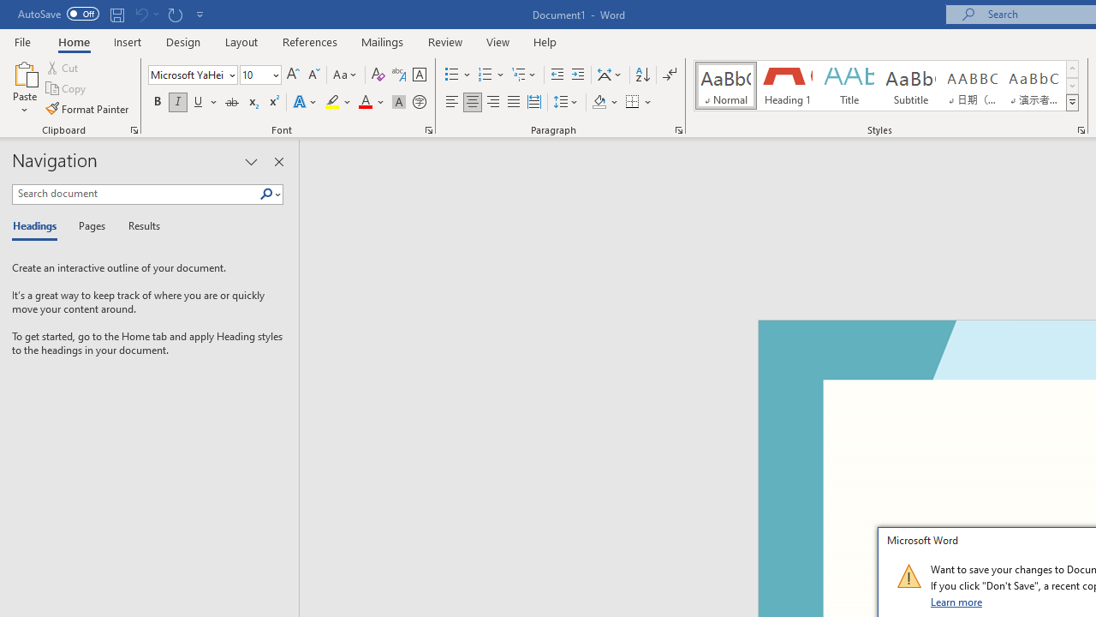 This screenshot has height=617, width=1096. What do you see at coordinates (910, 86) in the screenshot?
I see `Subtitle` at bounding box center [910, 86].